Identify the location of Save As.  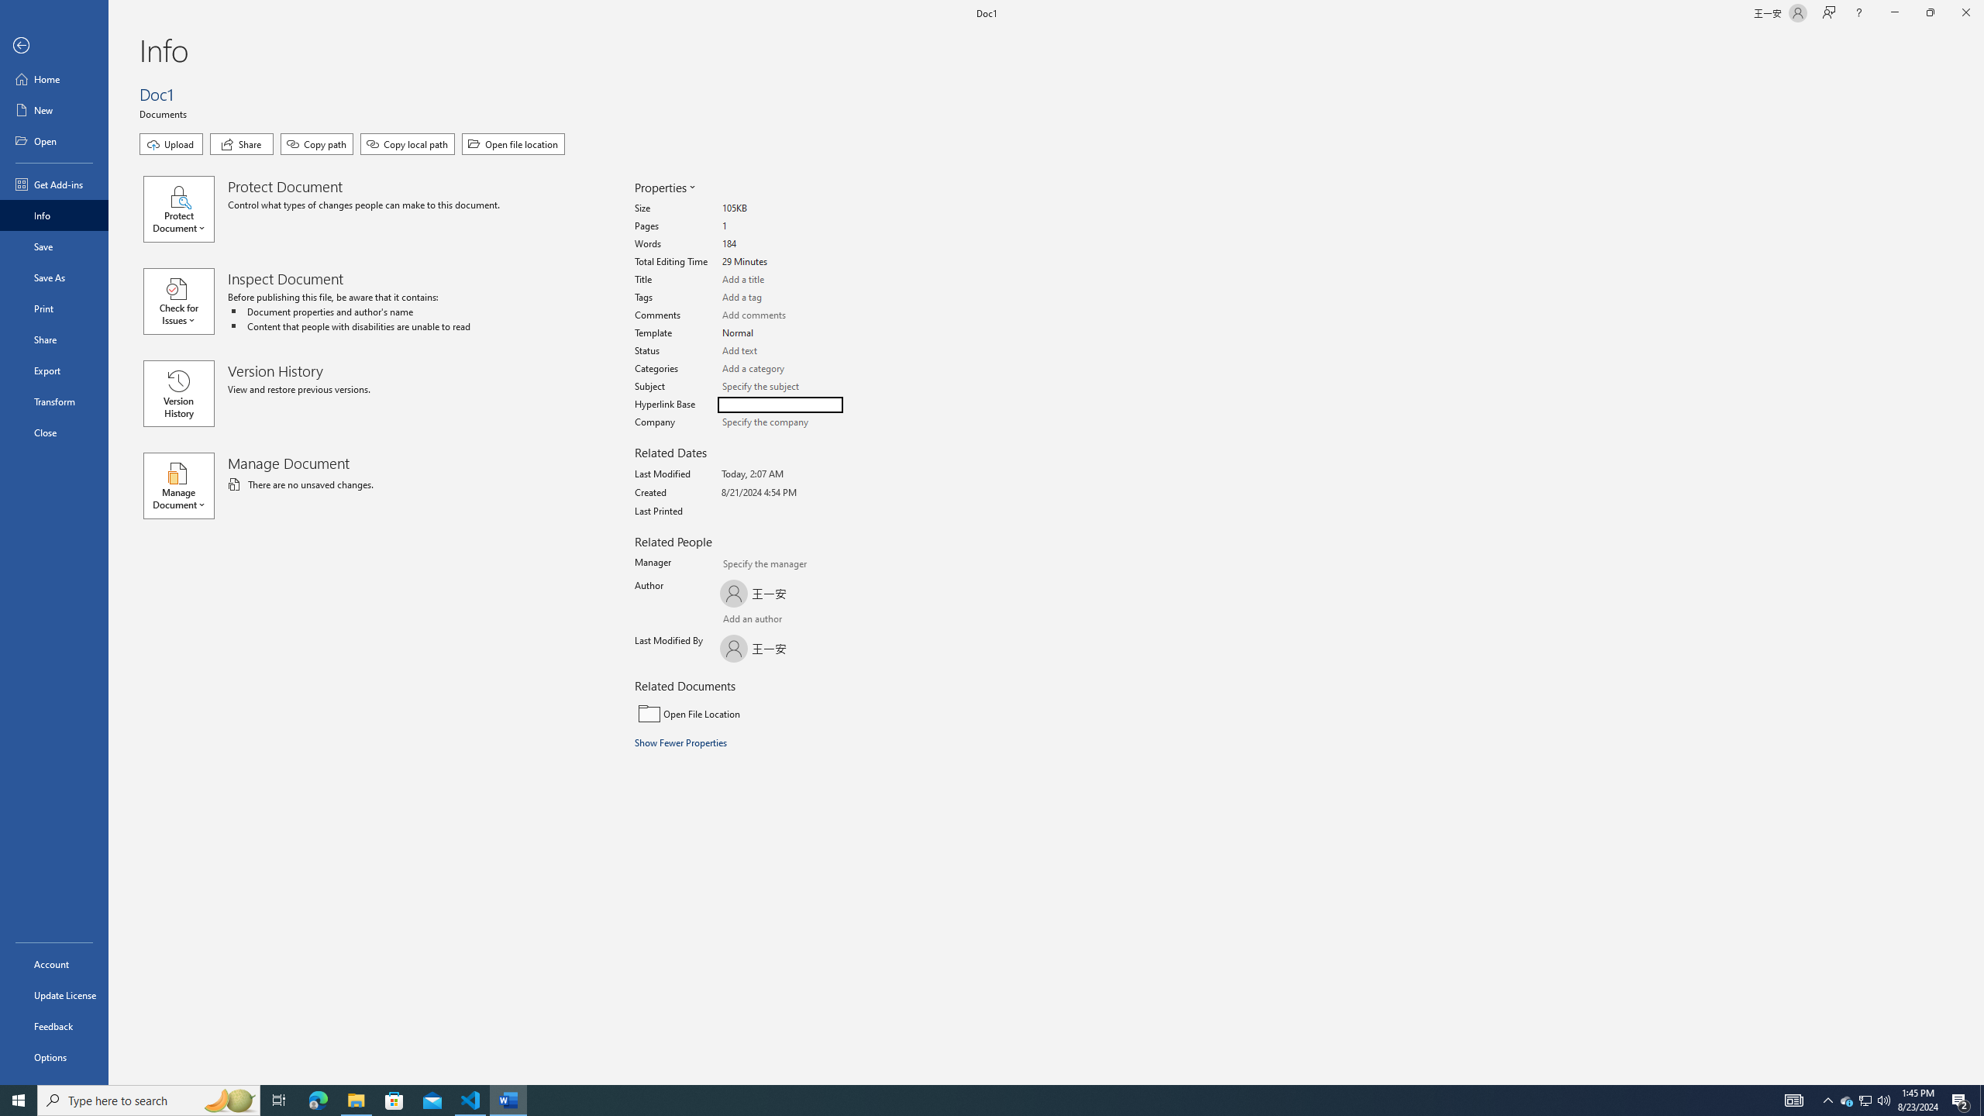
(54, 277).